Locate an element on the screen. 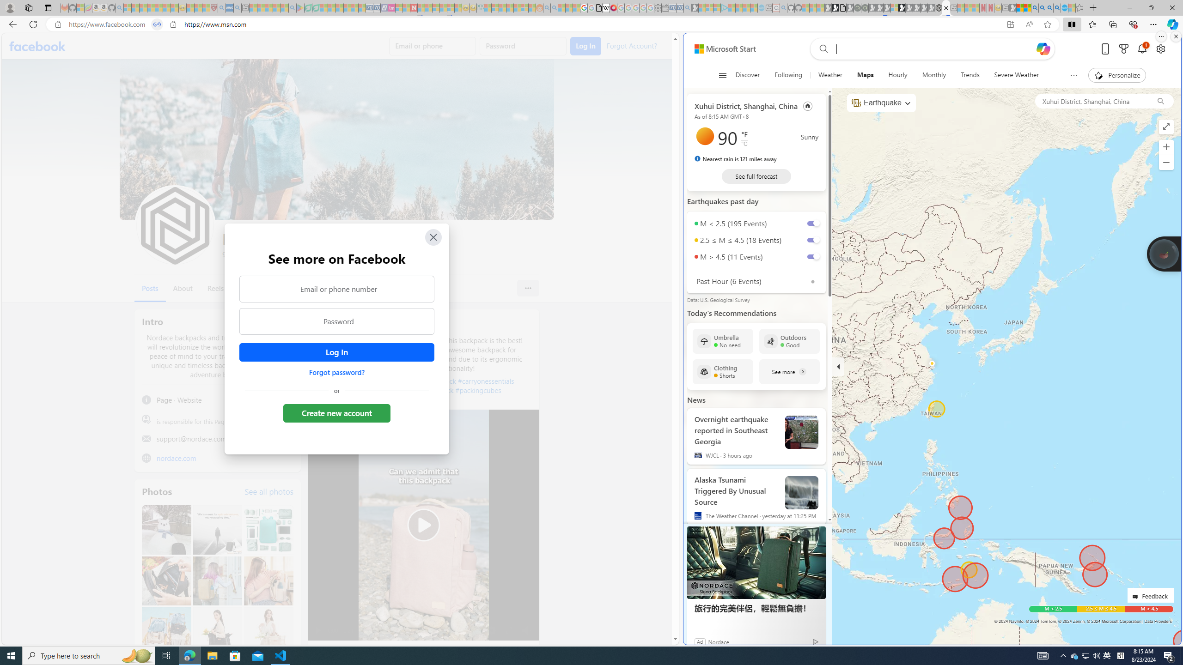  Close is located at coordinates (433, 237).